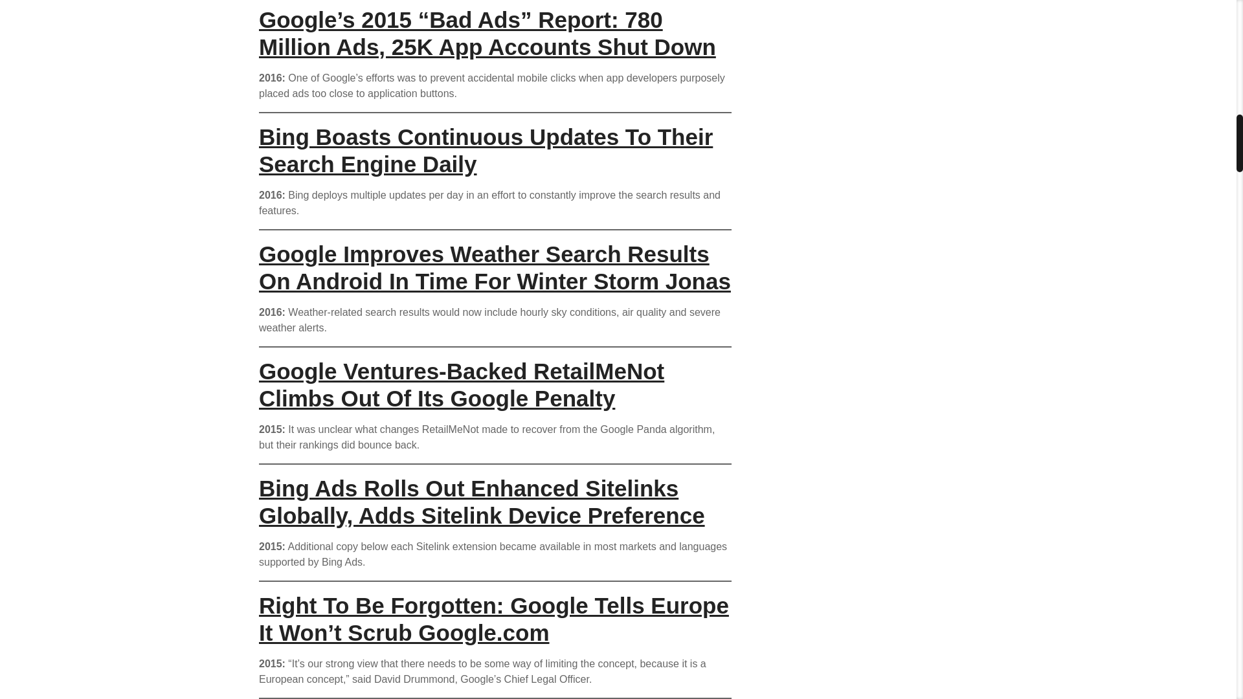  I want to click on Bing Boasts Continuous Updates To Their Search Engine Daily, so click(486, 150).